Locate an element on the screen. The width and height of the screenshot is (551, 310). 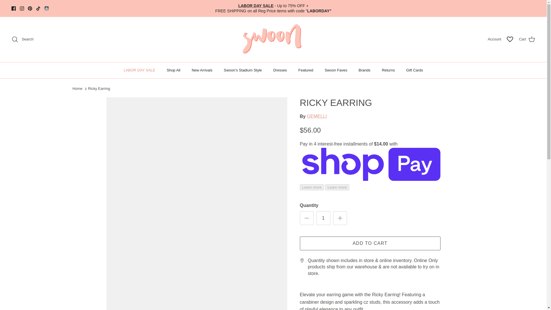
LABOR DAY SALE is located at coordinates (139, 70).